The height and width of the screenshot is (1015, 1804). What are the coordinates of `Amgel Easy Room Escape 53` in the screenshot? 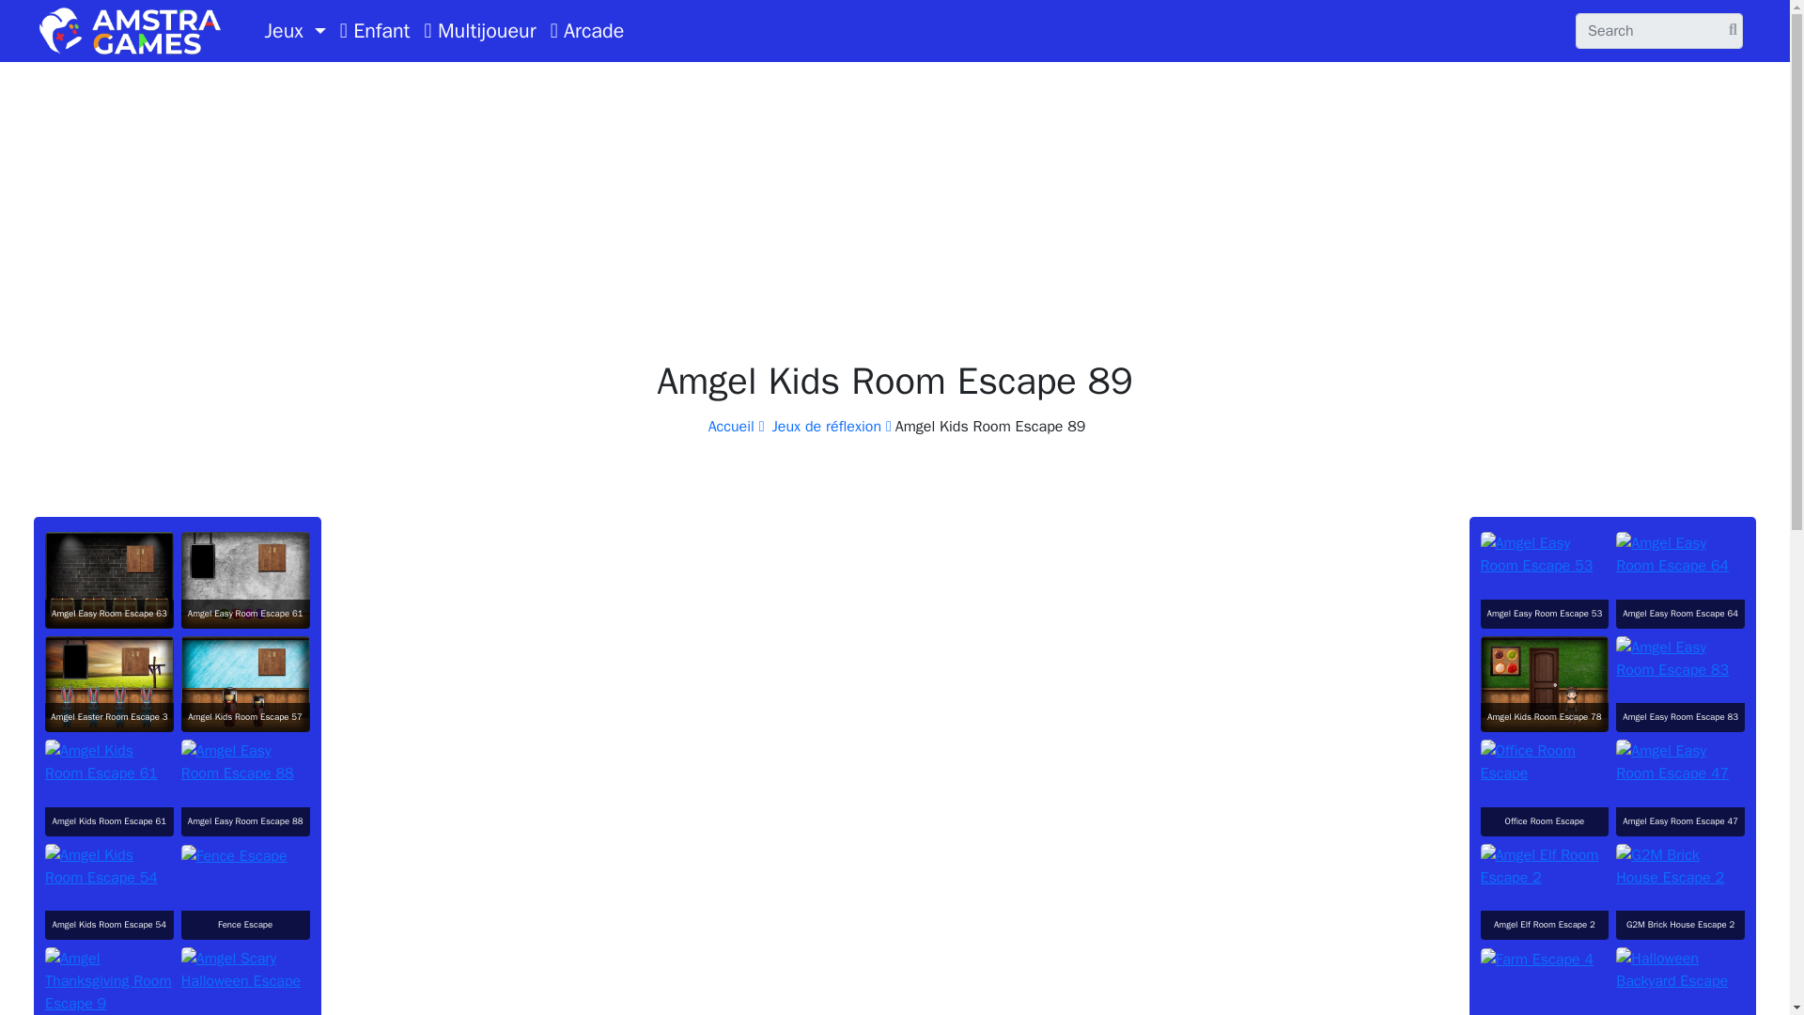 It's located at (1545, 554).